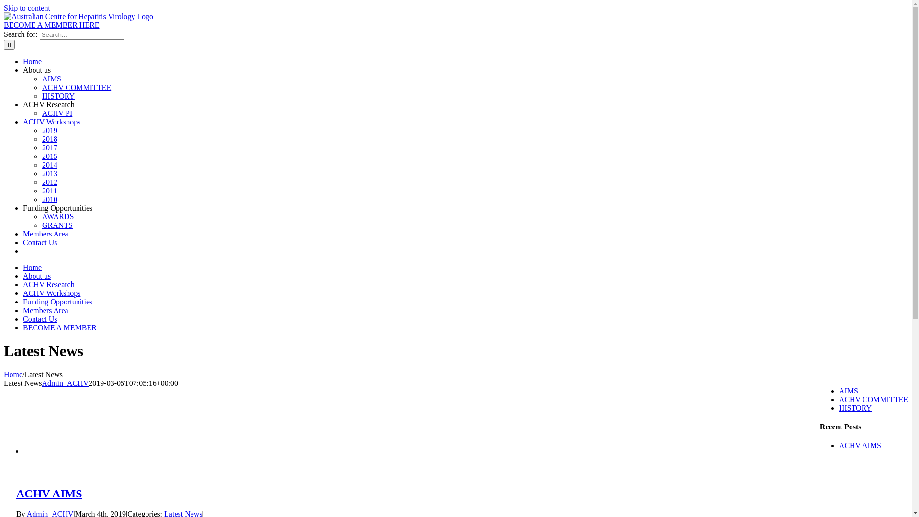 This screenshot has width=919, height=517. I want to click on HISTORY, so click(855, 408).